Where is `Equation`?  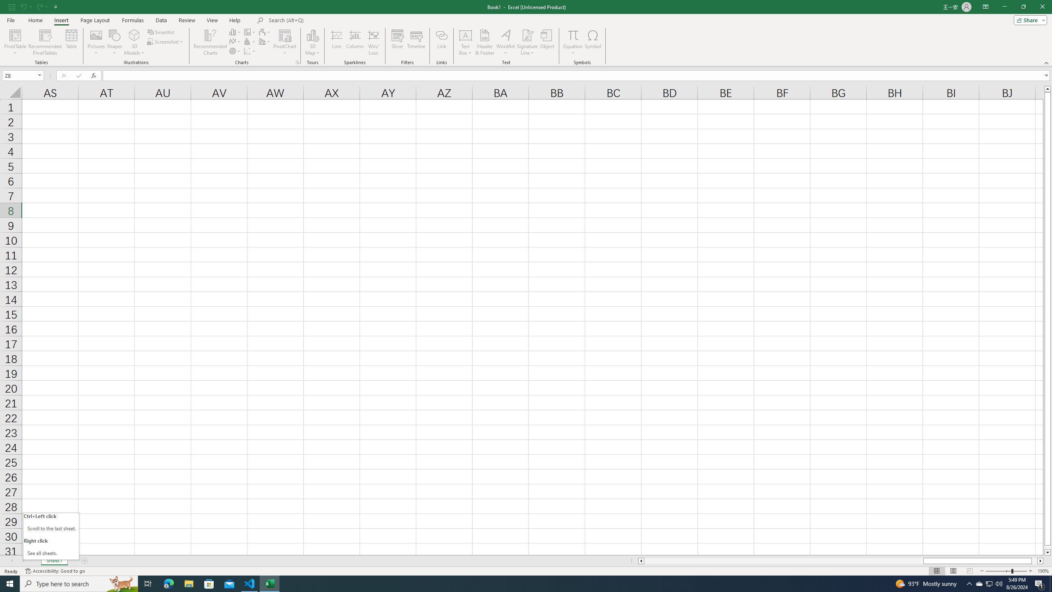
Equation is located at coordinates (573, 42).